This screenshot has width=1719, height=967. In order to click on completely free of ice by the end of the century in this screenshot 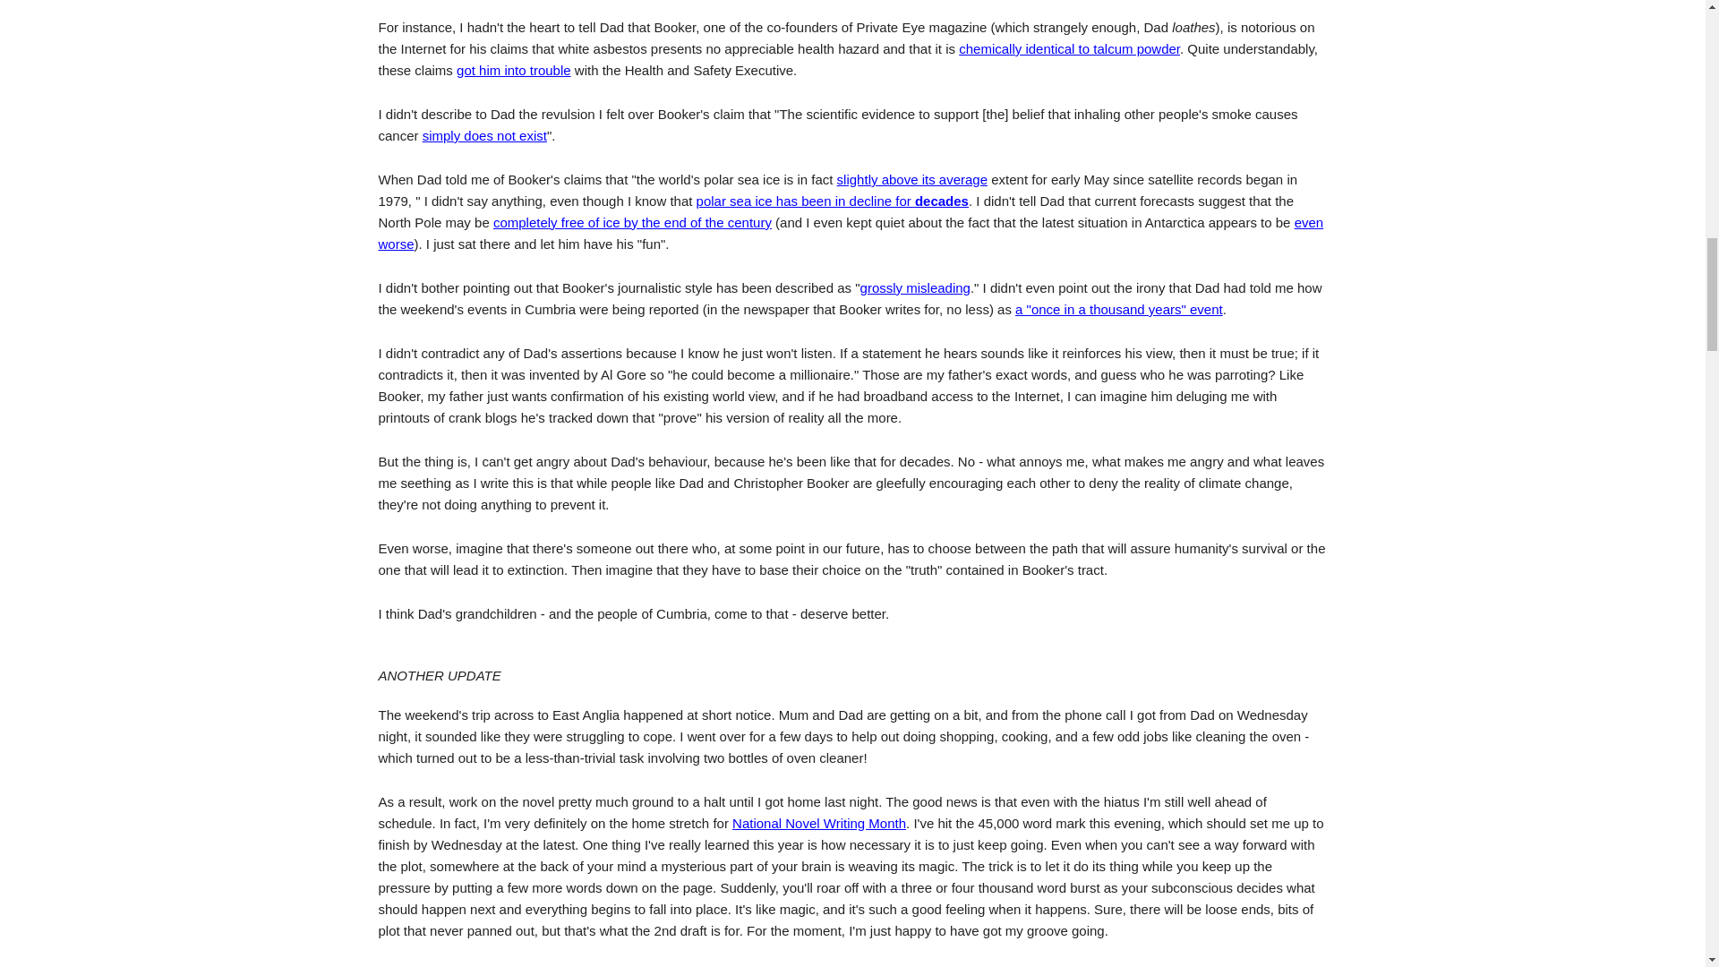, I will do `click(632, 222)`.